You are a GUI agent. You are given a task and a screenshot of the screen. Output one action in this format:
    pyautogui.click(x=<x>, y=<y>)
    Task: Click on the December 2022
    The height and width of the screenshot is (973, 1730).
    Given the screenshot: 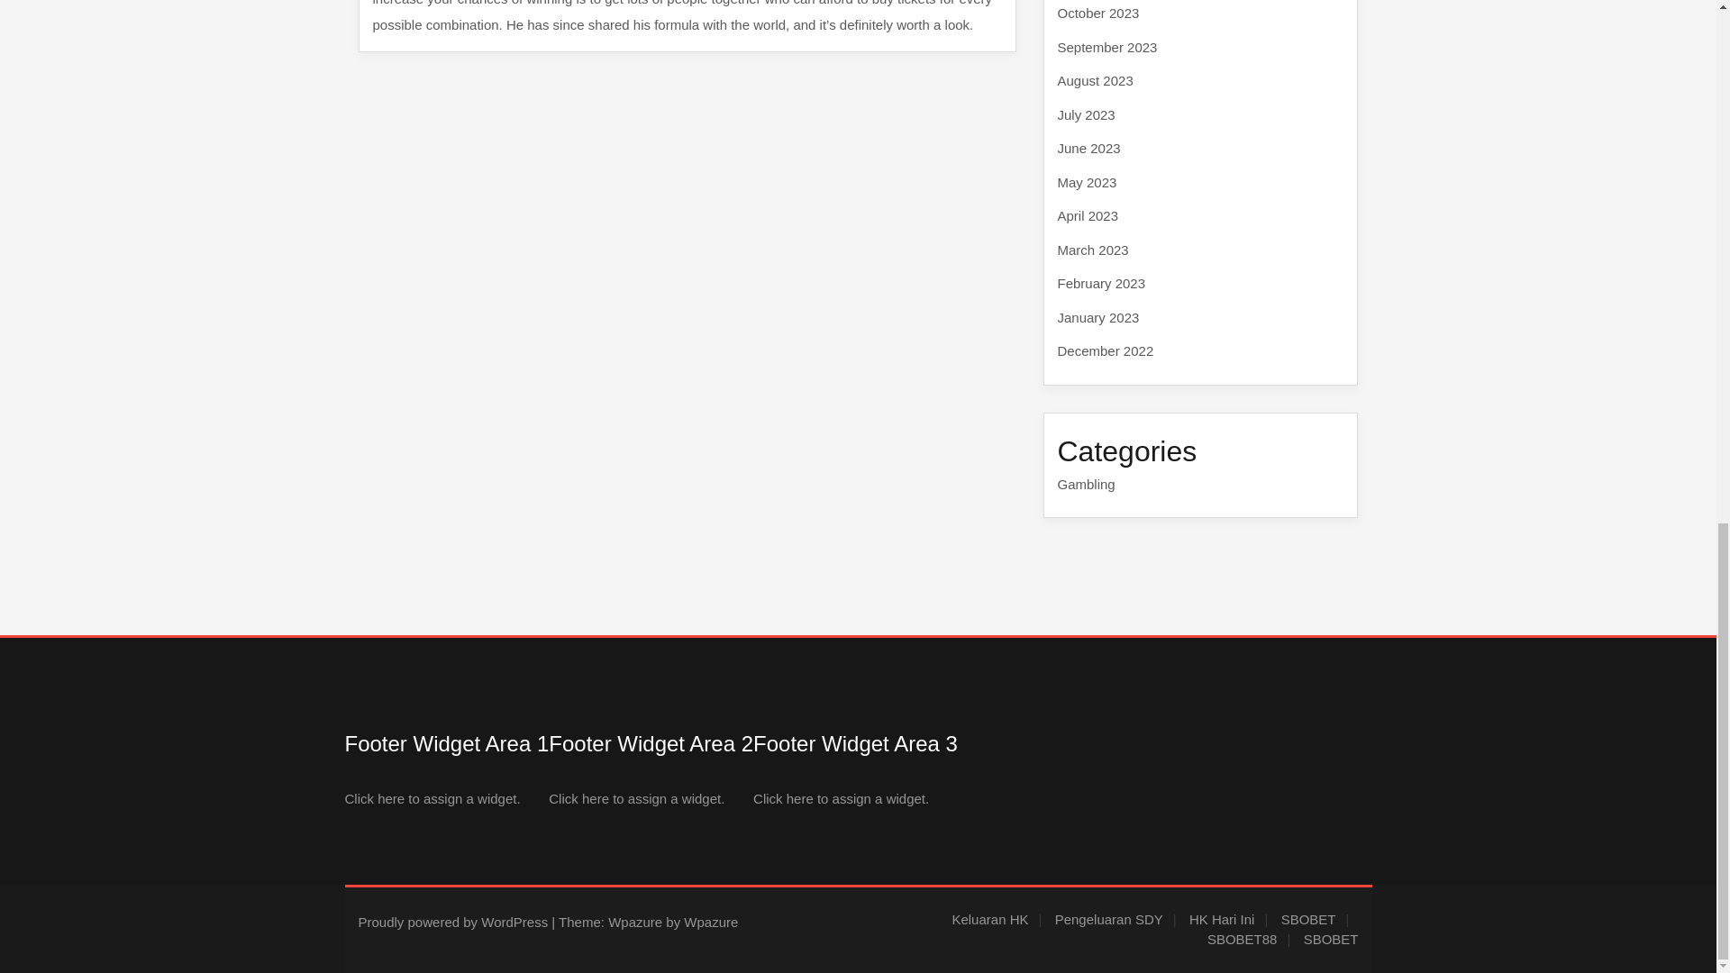 What is the action you would take?
    pyautogui.click(x=1105, y=351)
    